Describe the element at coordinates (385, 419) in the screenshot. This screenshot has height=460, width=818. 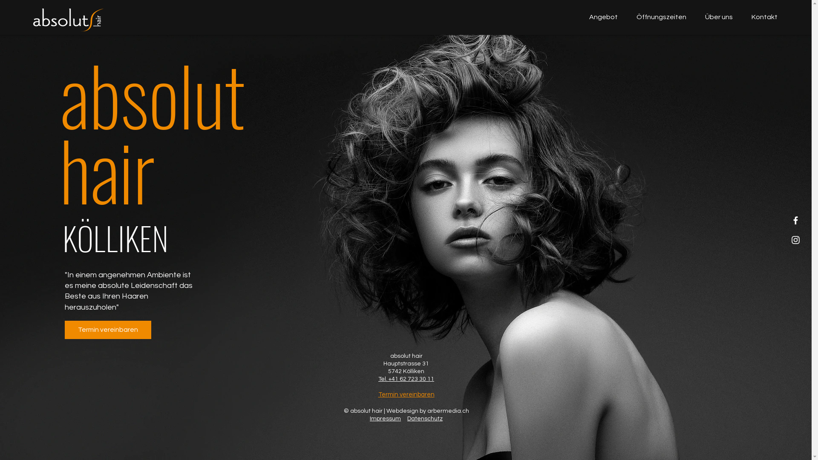
I see `Impressum` at that location.